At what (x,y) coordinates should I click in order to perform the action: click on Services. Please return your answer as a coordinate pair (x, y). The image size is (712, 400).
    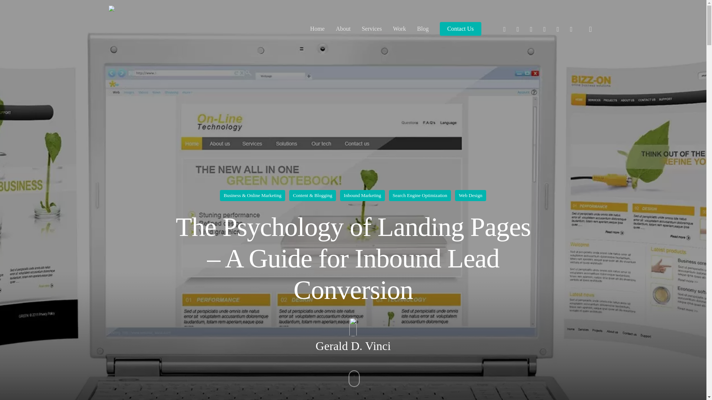
    Looking at the image, I should click on (372, 29).